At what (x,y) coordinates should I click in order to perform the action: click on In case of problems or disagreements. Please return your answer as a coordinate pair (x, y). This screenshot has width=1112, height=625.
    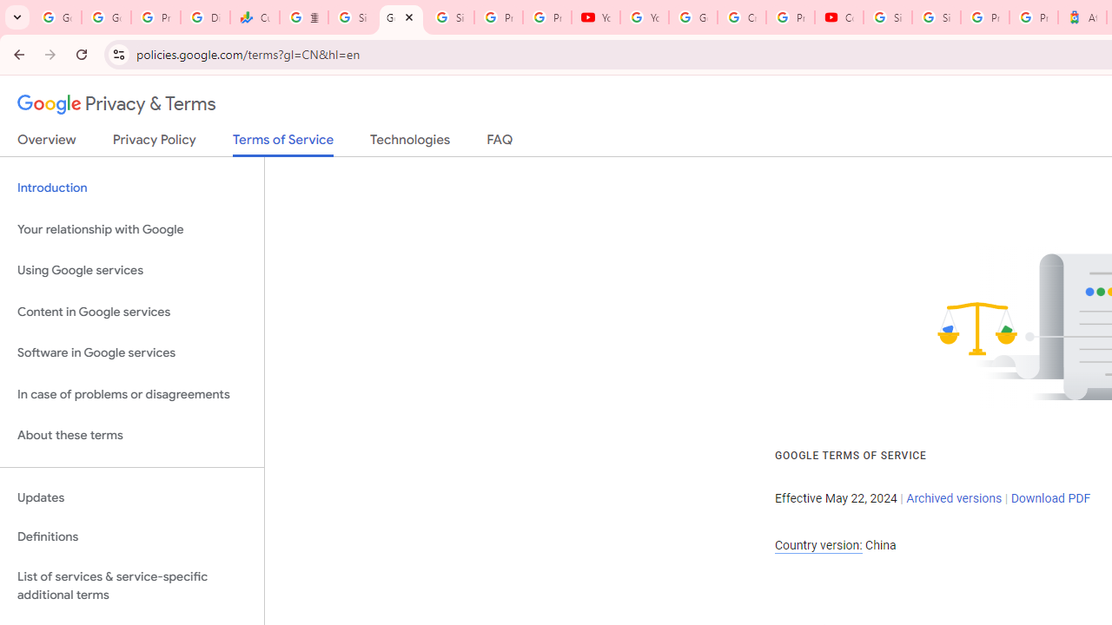
    Looking at the image, I should click on (132, 394).